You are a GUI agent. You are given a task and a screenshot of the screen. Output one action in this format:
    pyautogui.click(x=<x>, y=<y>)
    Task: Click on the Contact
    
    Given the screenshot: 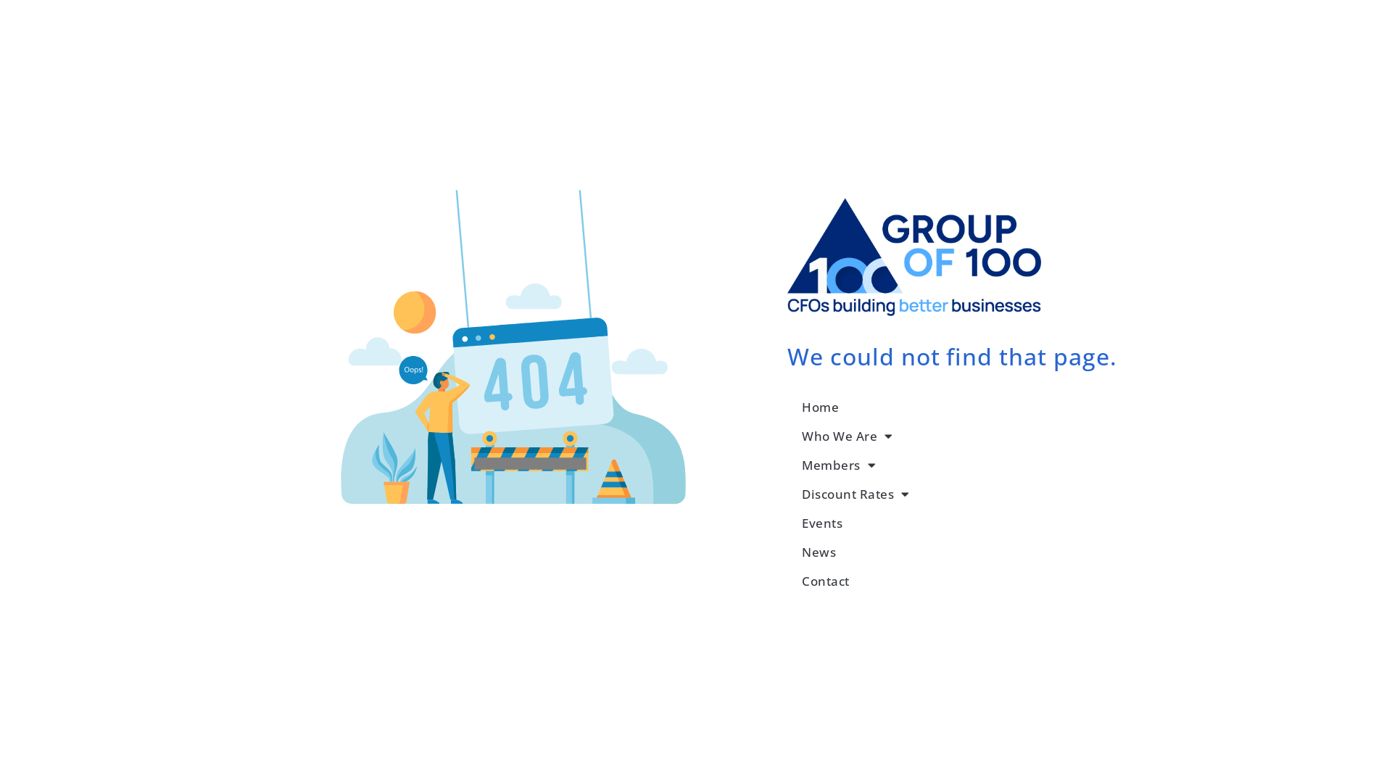 What is the action you would take?
    pyautogui.click(x=959, y=581)
    